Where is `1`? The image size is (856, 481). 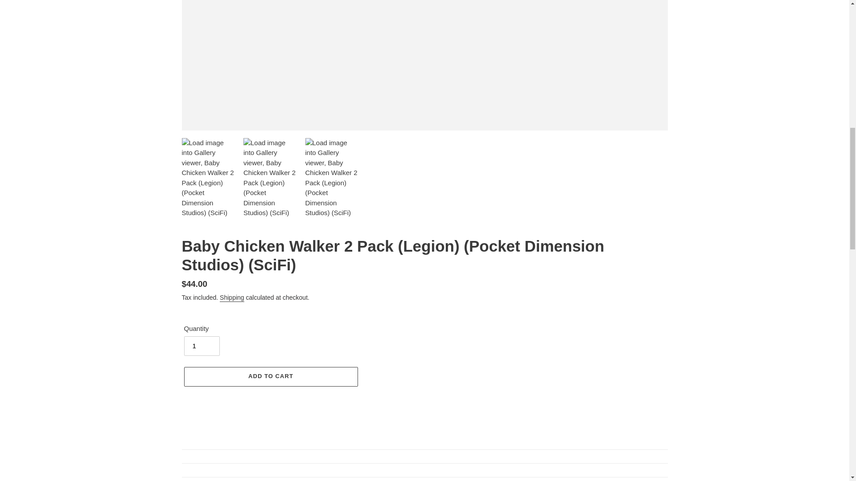
1 is located at coordinates (202, 346).